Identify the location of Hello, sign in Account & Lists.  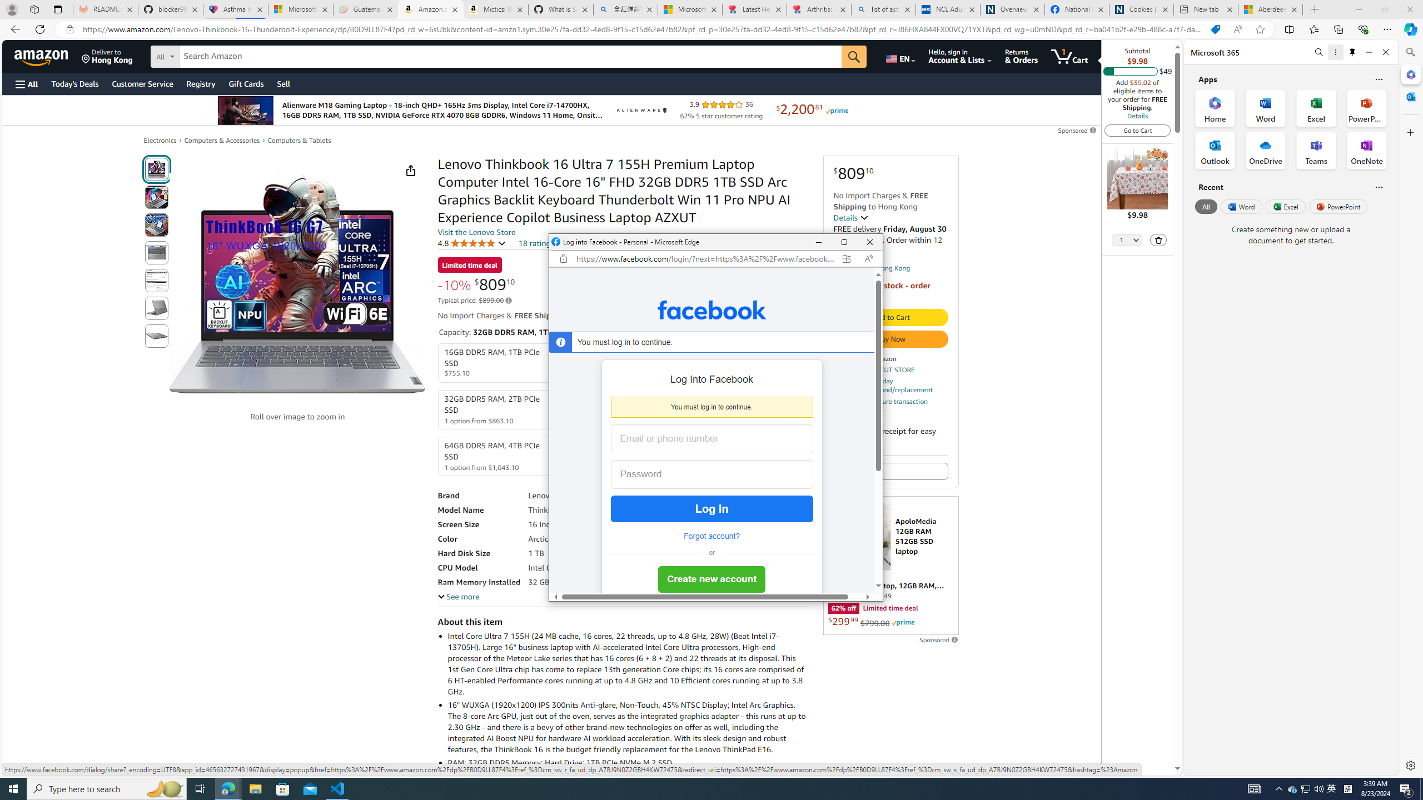
(961, 56).